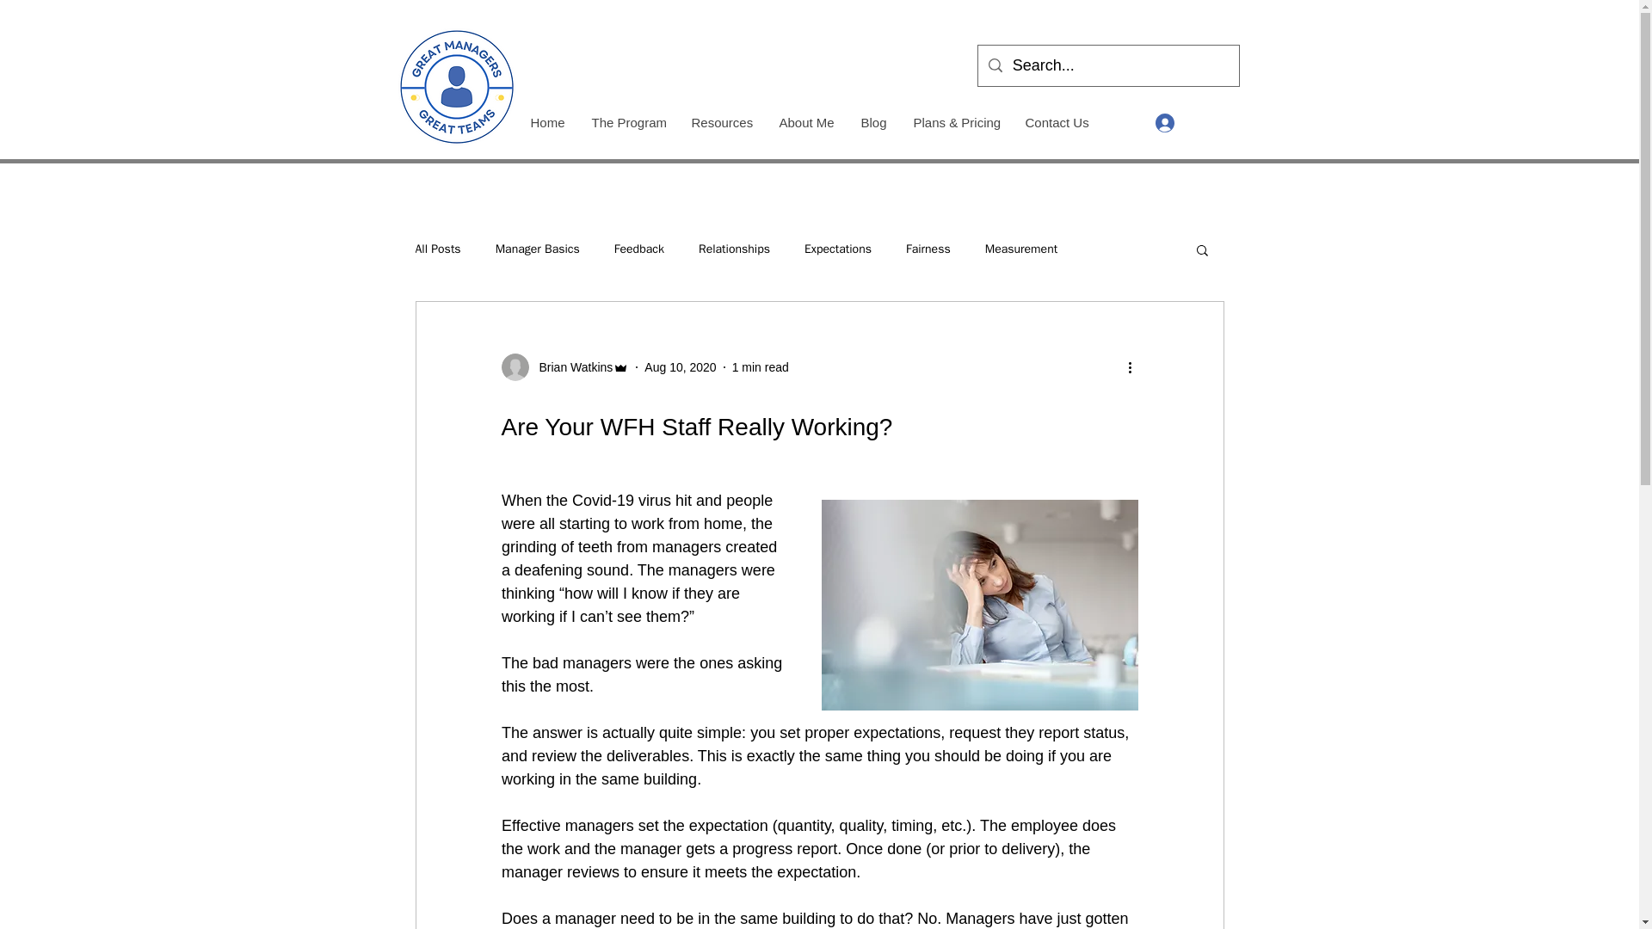  What do you see at coordinates (546, 123) in the screenshot?
I see `Home` at bounding box center [546, 123].